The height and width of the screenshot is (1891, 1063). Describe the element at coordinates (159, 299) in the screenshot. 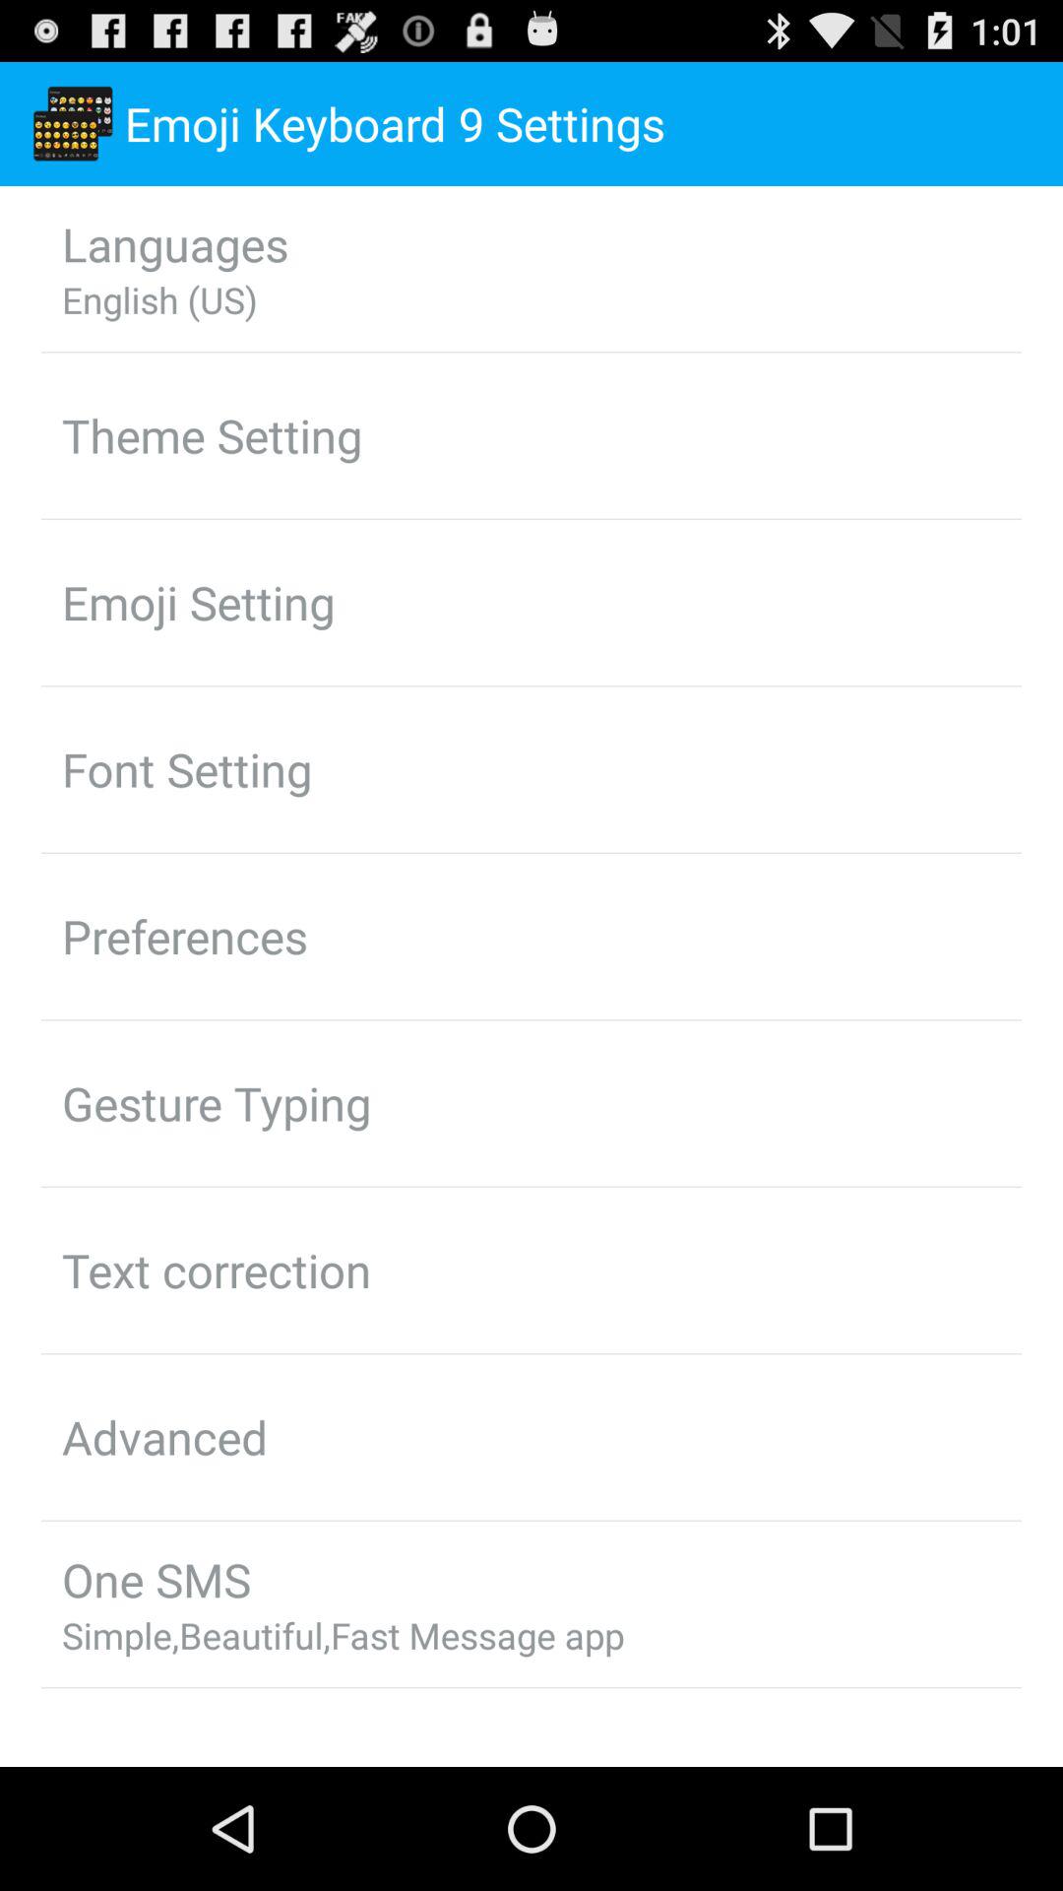

I see `click the item above the theme setting item` at that location.